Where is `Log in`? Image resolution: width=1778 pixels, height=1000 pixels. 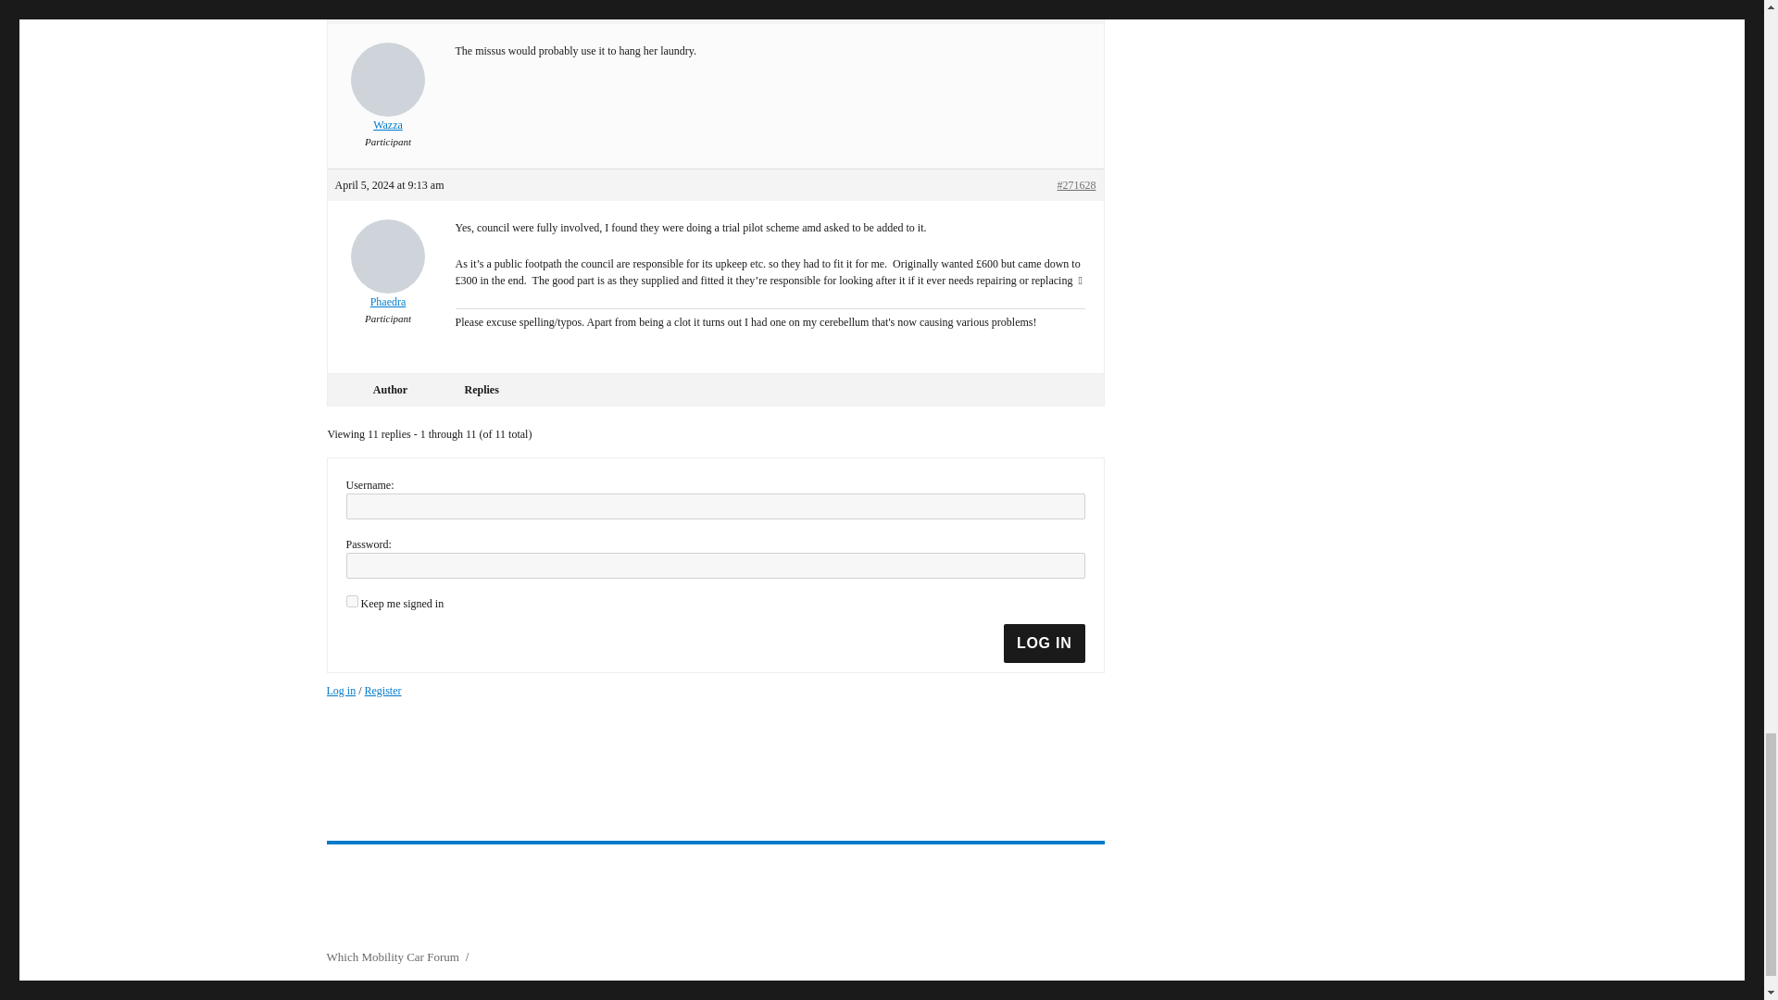
Log in is located at coordinates (341, 690).